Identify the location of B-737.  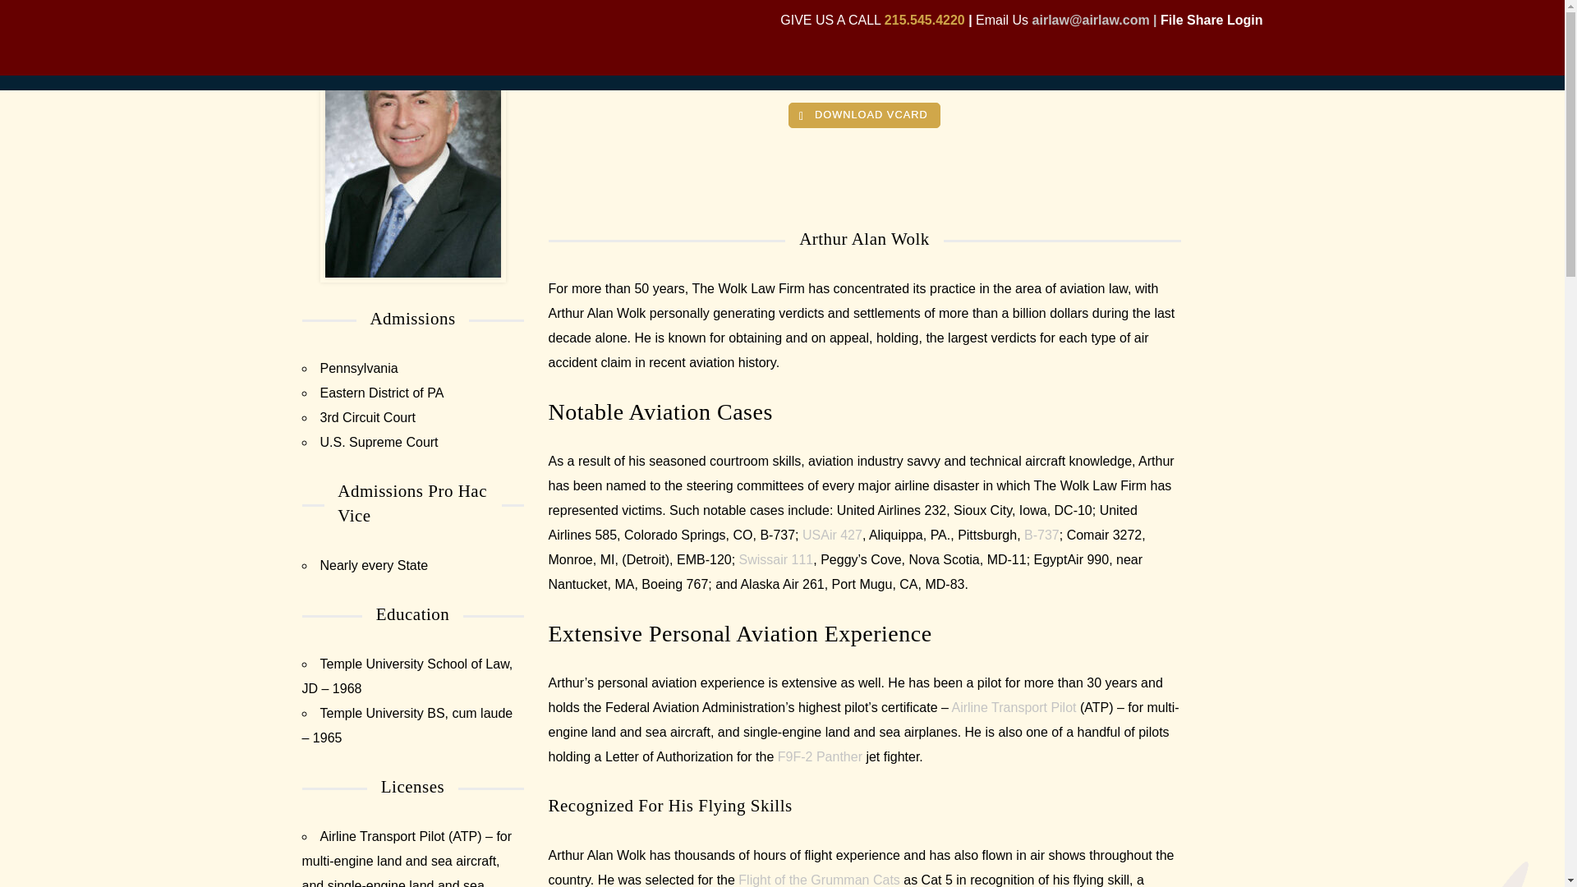
(1041, 534).